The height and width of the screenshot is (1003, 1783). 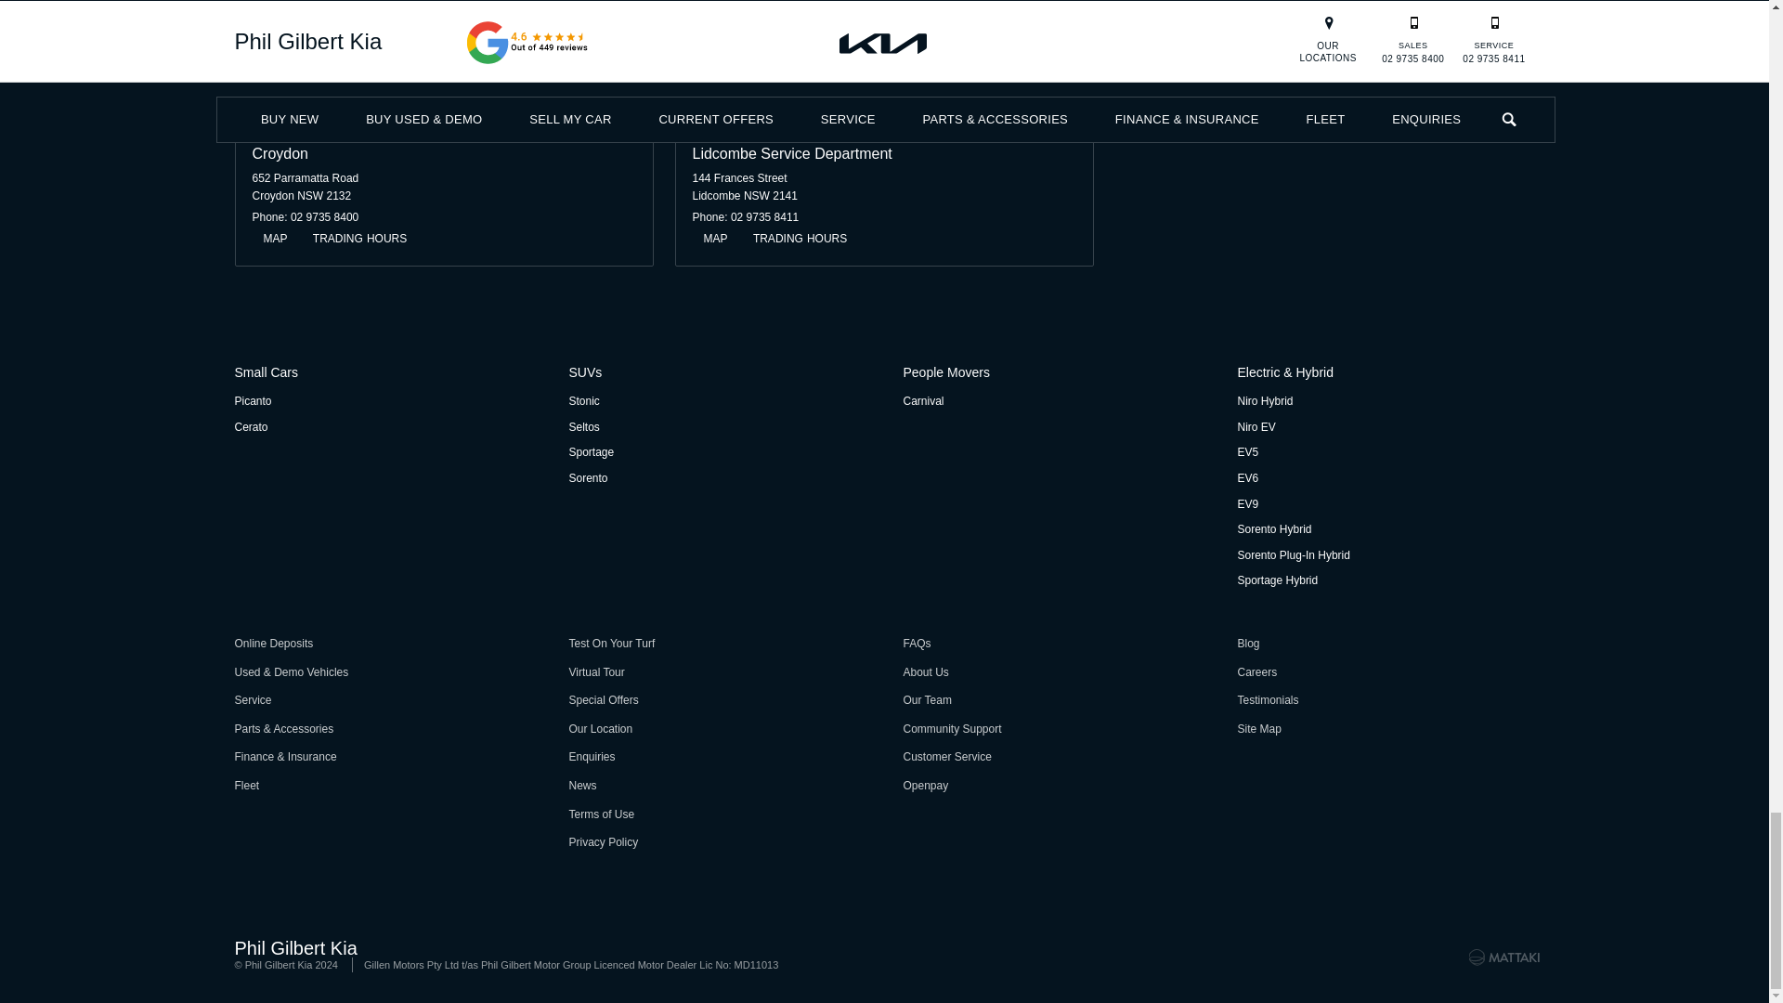 What do you see at coordinates (1519, 56) in the screenshot?
I see `Follow Us on Instagram` at bounding box center [1519, 56].